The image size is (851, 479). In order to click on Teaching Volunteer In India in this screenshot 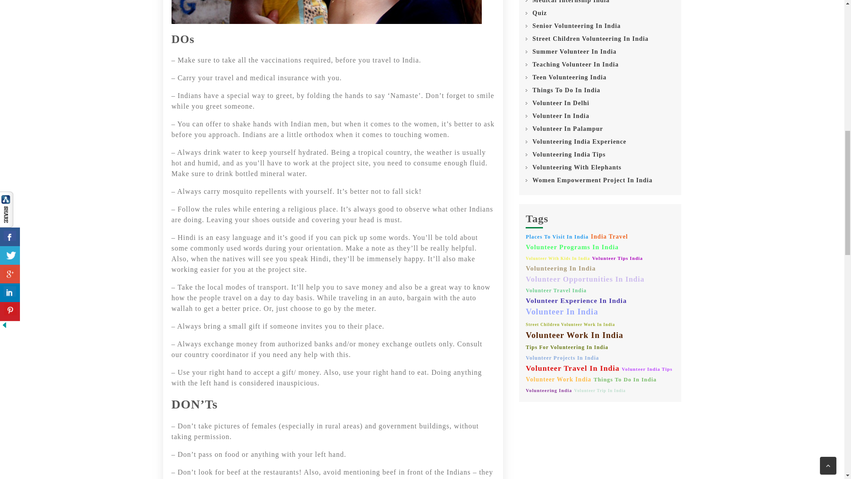, I will do `click(575, 64)`.